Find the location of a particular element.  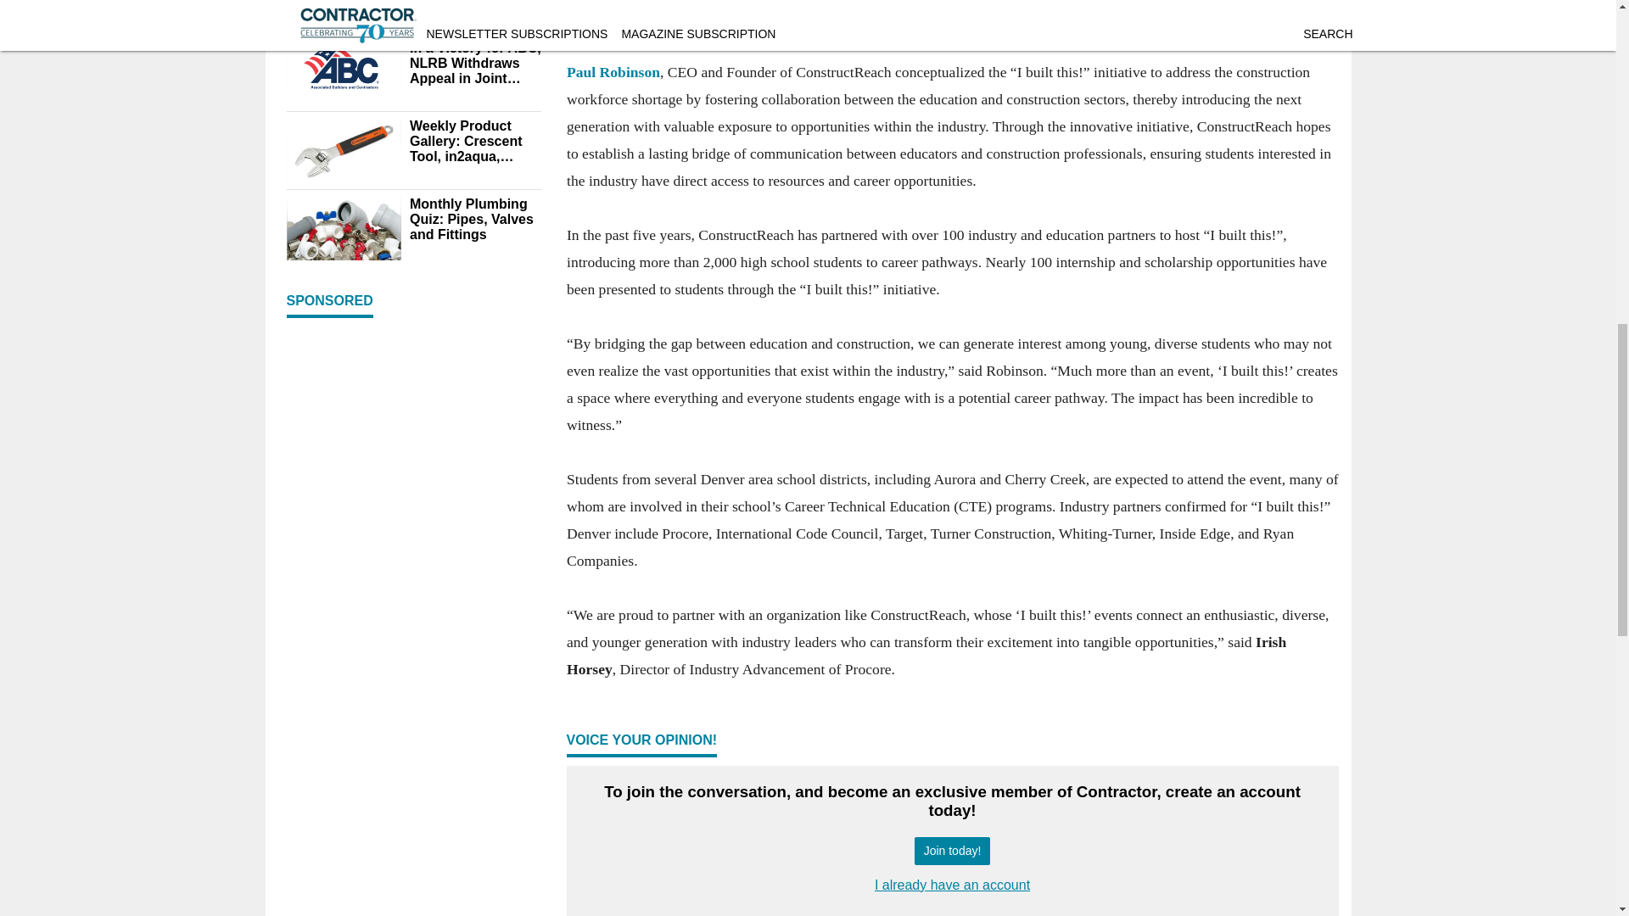

I already have an account is located at coordinates (952, 884).